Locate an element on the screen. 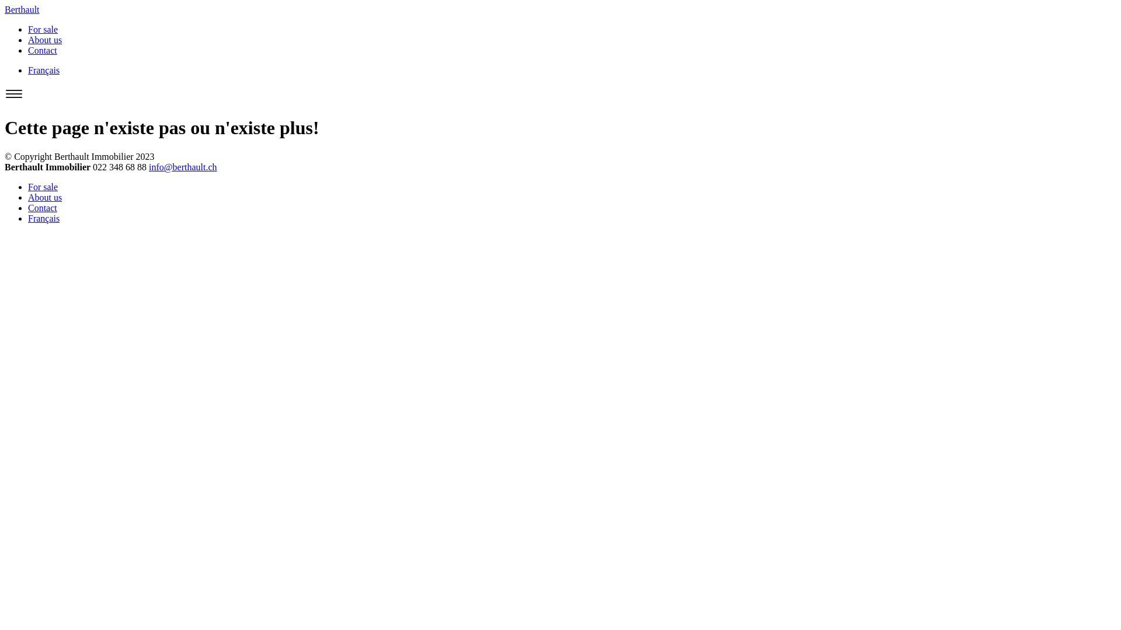  About us is located at coordinates (45, 197).